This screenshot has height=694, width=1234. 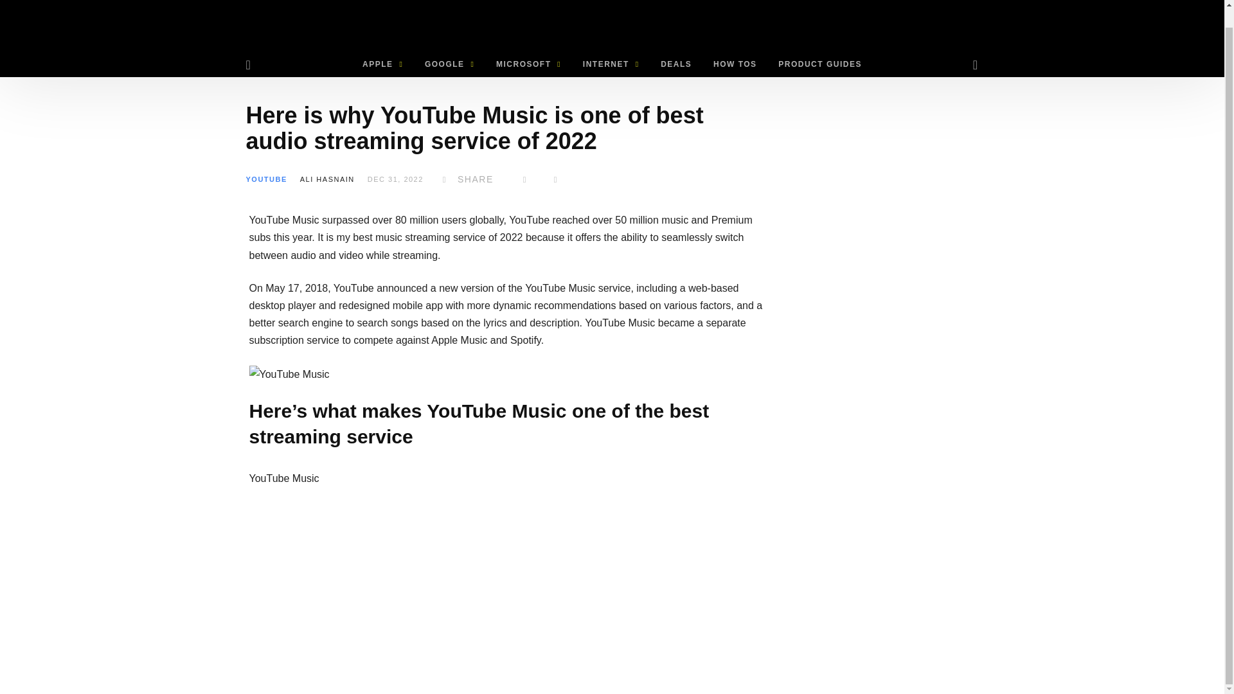 What do you see at coordinates (735, 64) in the screenshot?
I see `HOW TOS` at bounding box center [735, 64].